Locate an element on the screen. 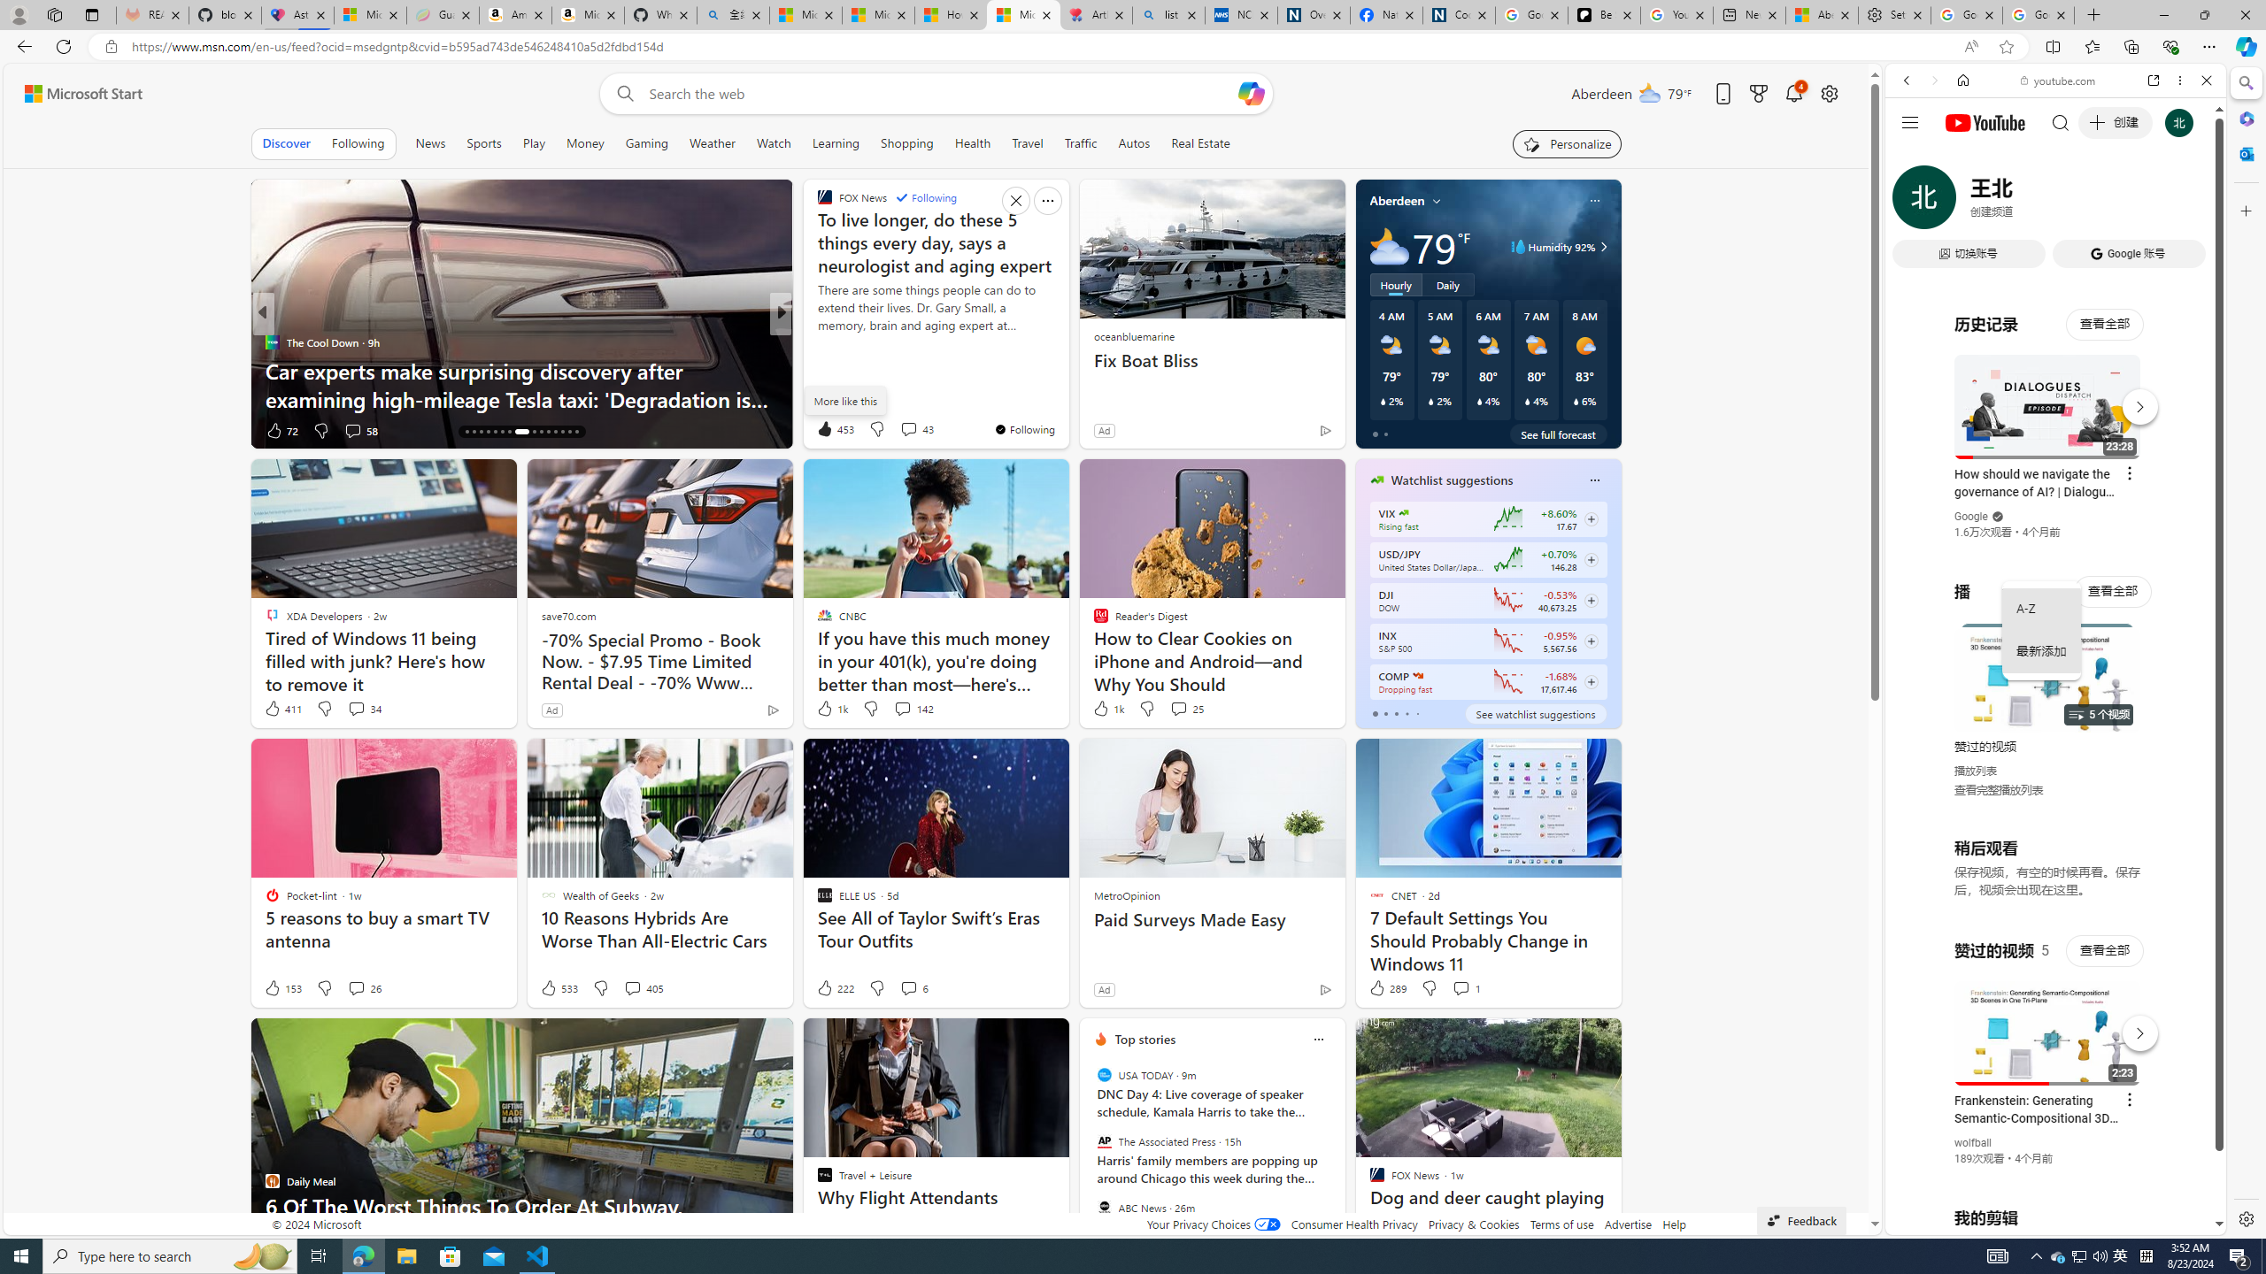 Image resolution: width=2266 pixels, height=1274 pixels. 289 Like is located at coordinates (1386, 987).